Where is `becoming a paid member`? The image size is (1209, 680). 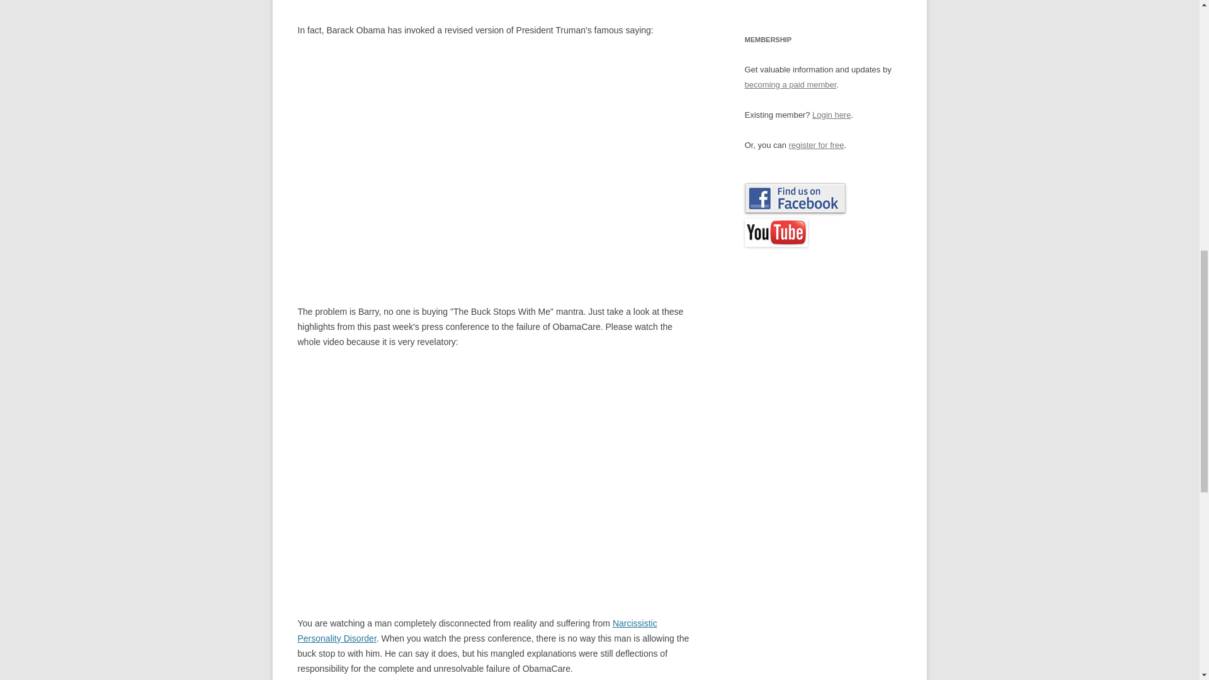 becoming a paid member is located at coordinates (790, 84).